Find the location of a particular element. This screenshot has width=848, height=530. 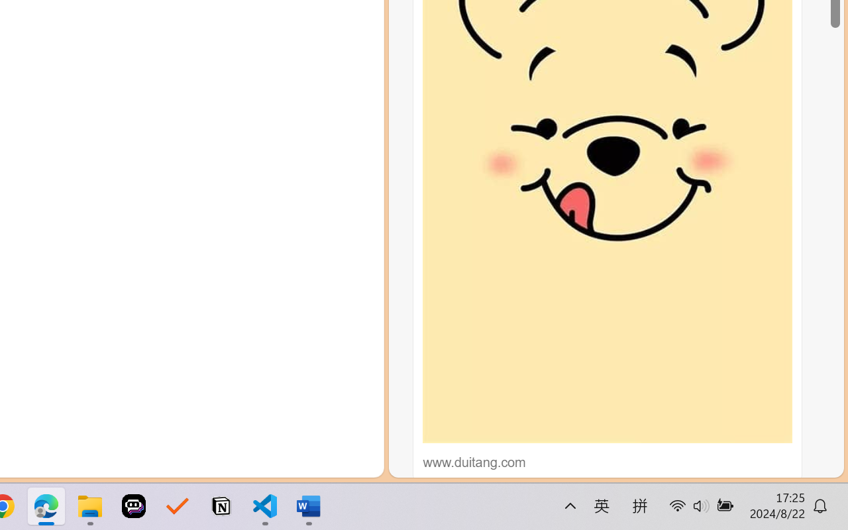

Notifications is located at coordinates (356, 462).